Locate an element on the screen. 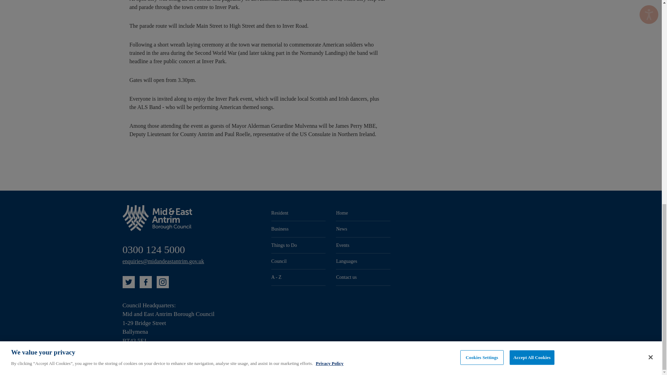  Contact us is located at coordinates (363, 277).